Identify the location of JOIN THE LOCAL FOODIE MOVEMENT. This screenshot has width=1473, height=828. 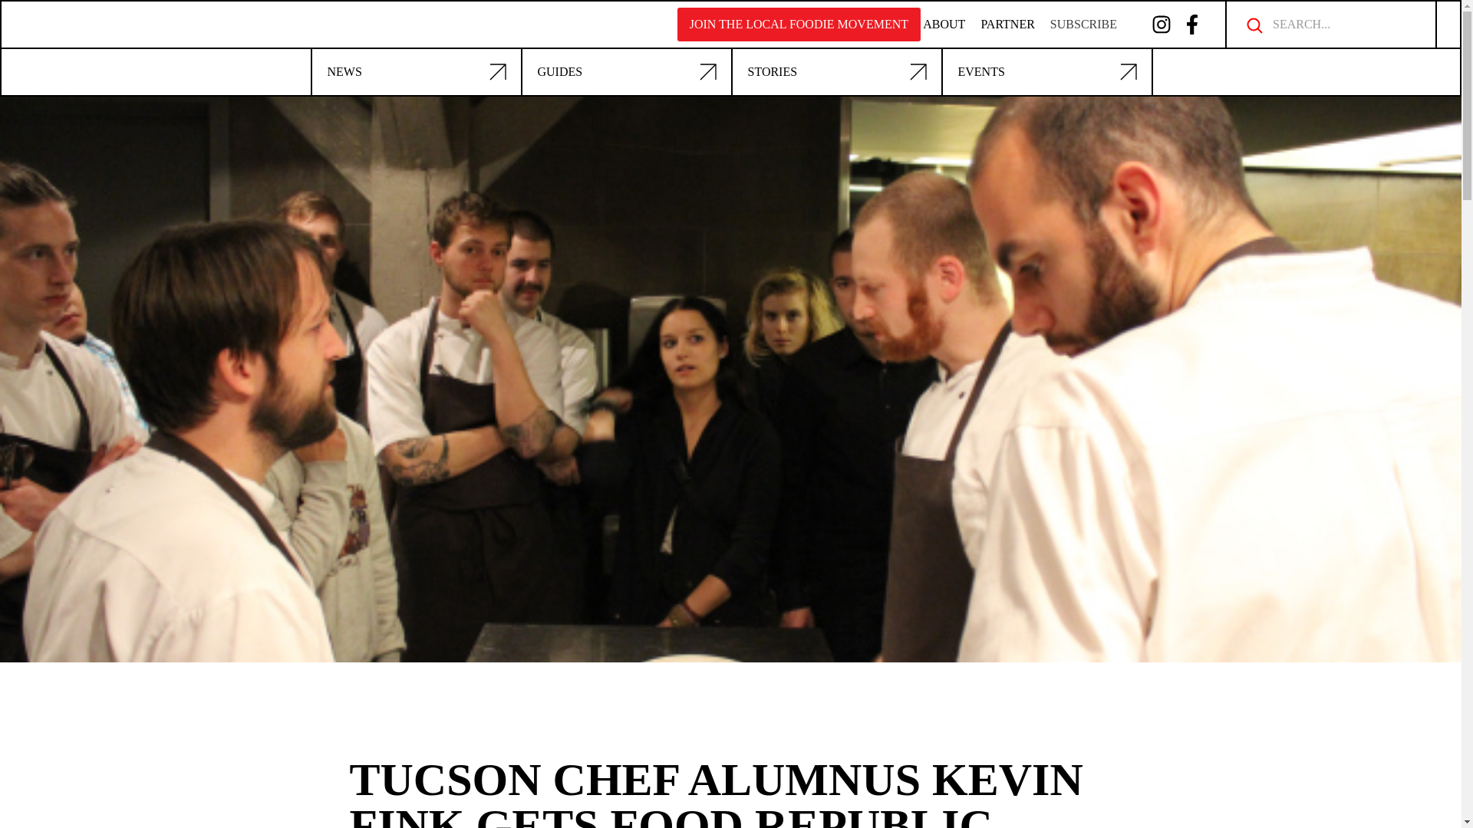
(799, 25).